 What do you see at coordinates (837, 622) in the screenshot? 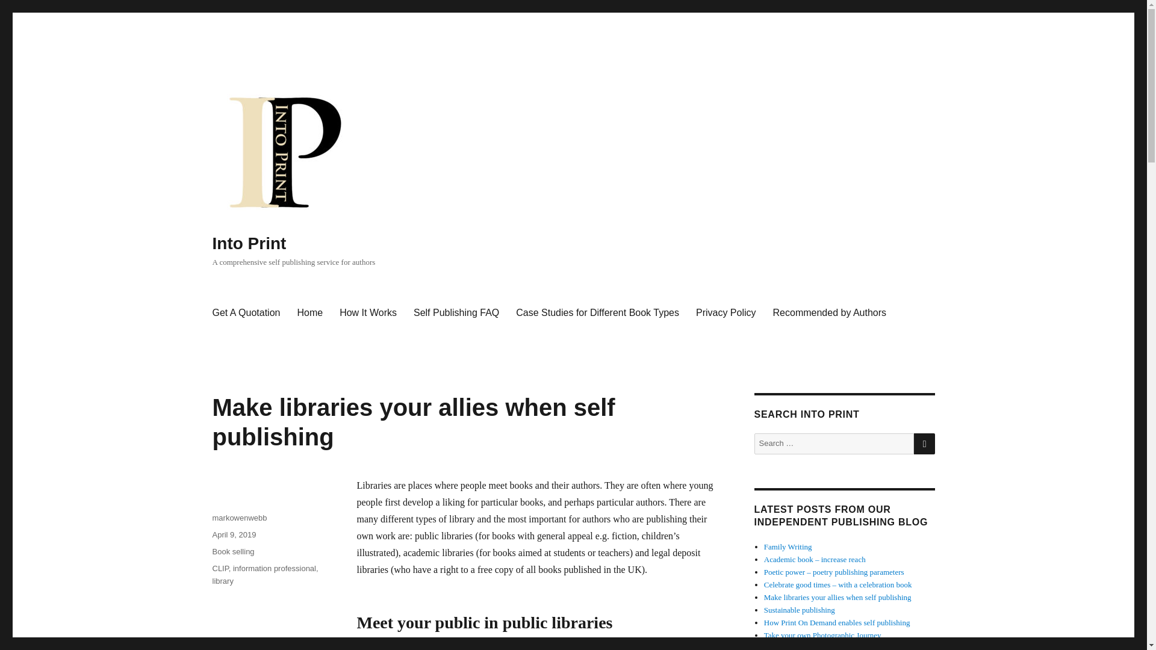
I see `How Print On Demand enables self publishing` at bounding box center [837, 622].